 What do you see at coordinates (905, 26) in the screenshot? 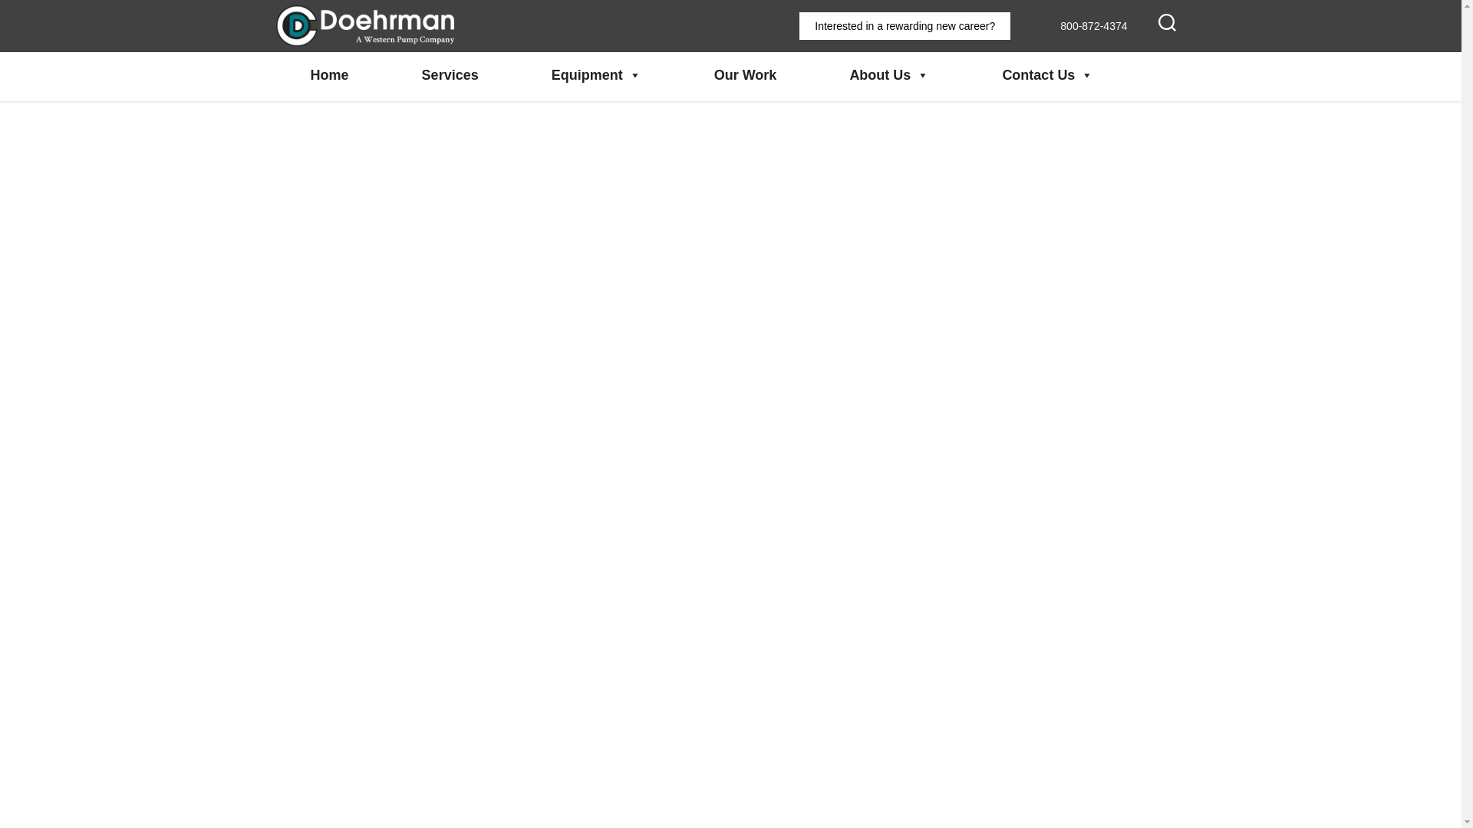
I see `Interested in a rewarding new career?` at bounding box center [905, 26].